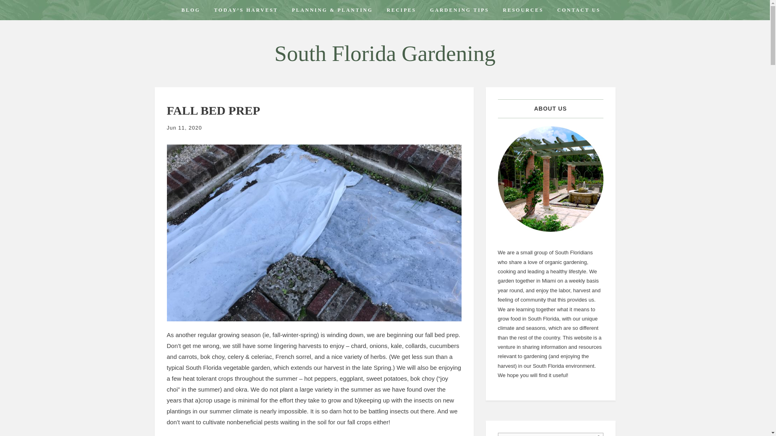 Image resolution: width=776 pixels, height=436 pixels. I want to click on GARDENING TIPS, so click(459, 10).